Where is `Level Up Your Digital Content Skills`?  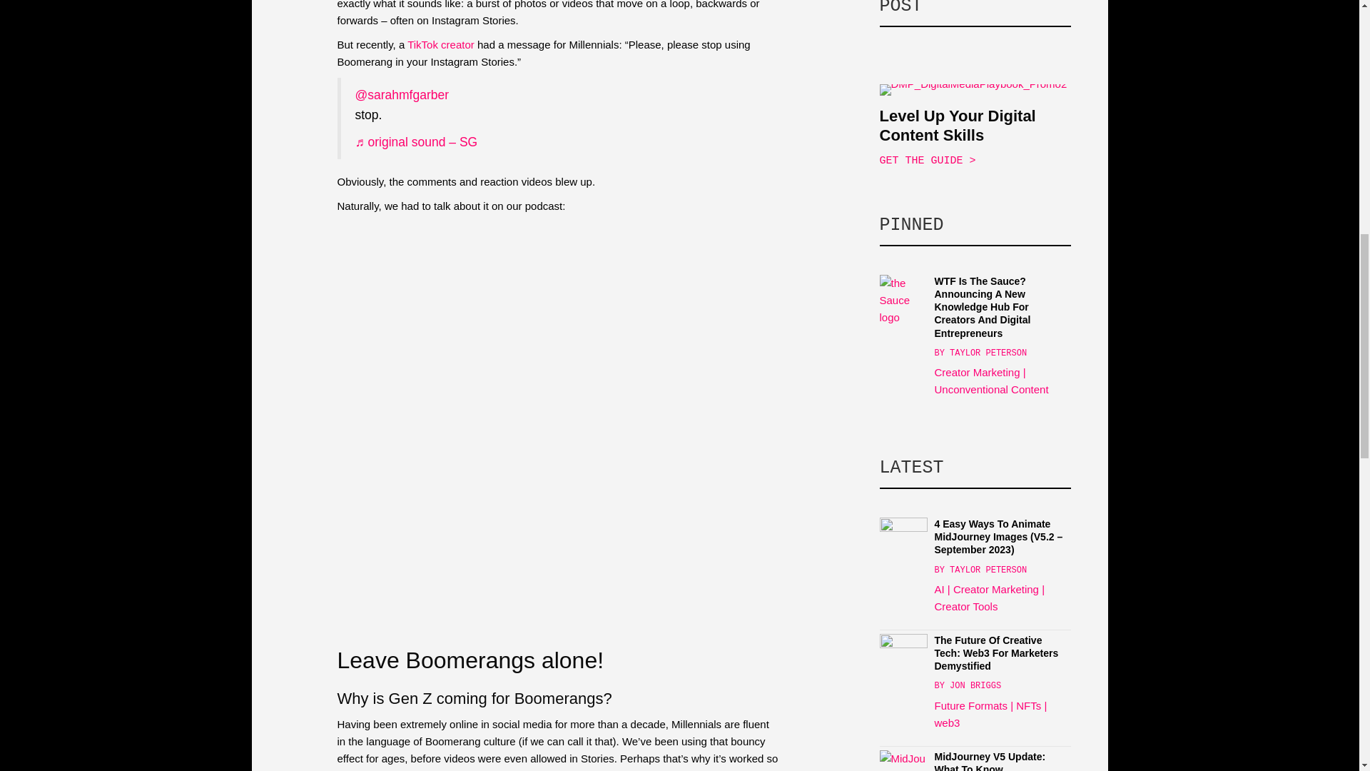
Level Up Your Digital Content Skills is located at coordinates (958, 126).